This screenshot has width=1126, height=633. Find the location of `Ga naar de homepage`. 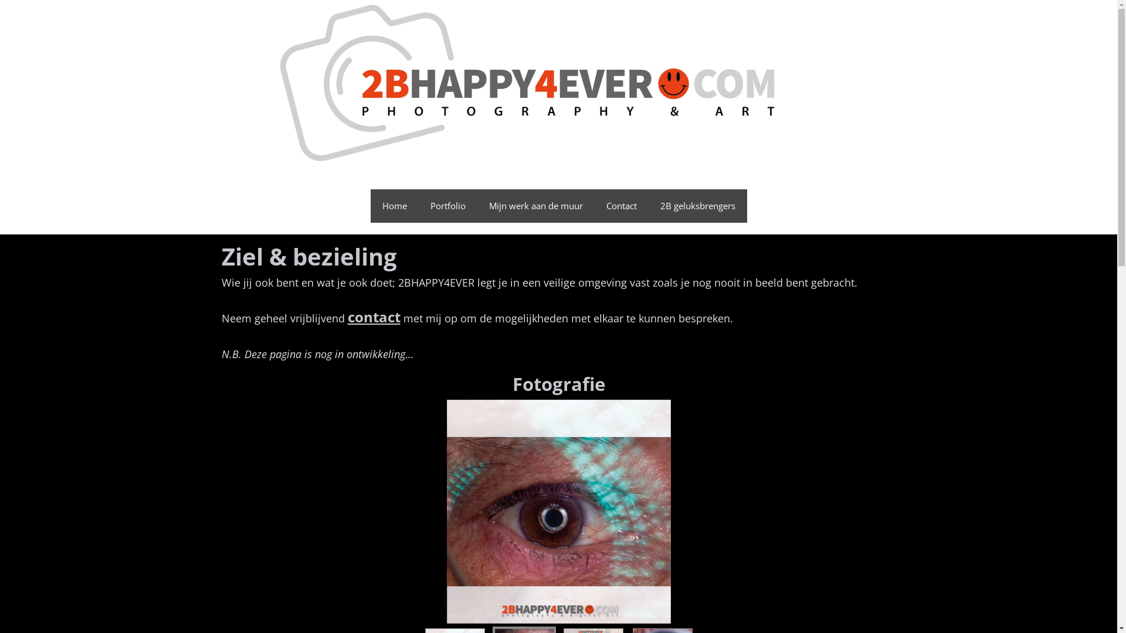

Ga naar de homepage is located at coordinates (559, 83).